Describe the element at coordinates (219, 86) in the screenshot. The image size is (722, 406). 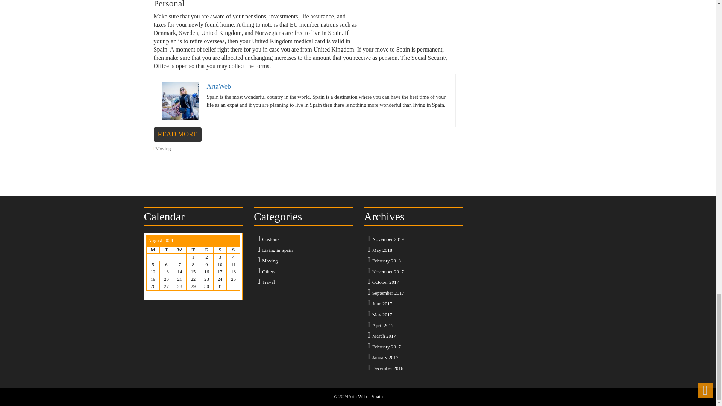
I see `ArtaWeb` at that location.